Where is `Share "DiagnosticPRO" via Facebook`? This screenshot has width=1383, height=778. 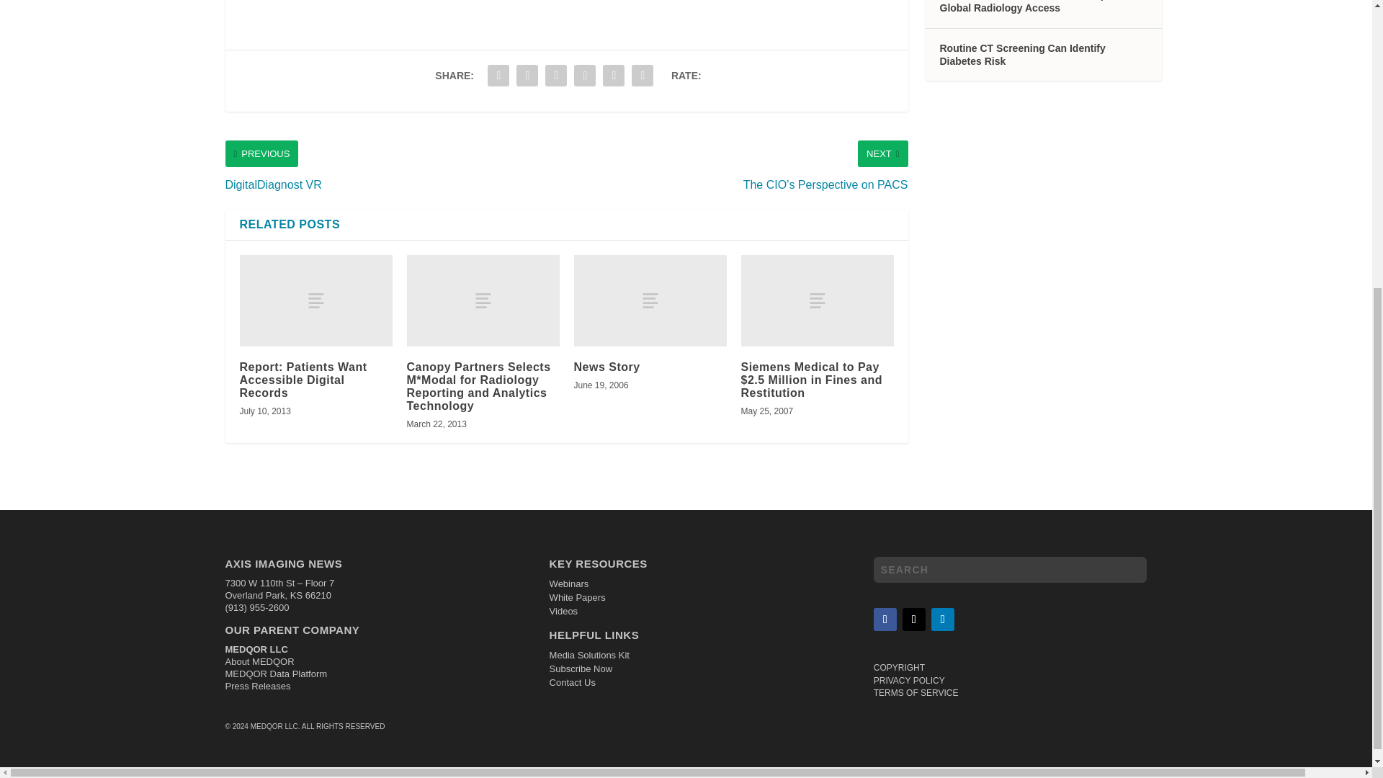 Share "DiagnosticPRO" via Facebook is located at coordinates (498, 76).